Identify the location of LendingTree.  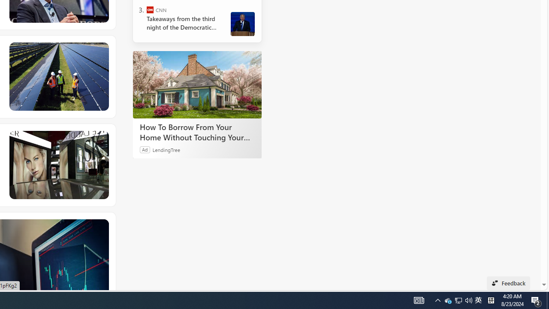
(166, 149).